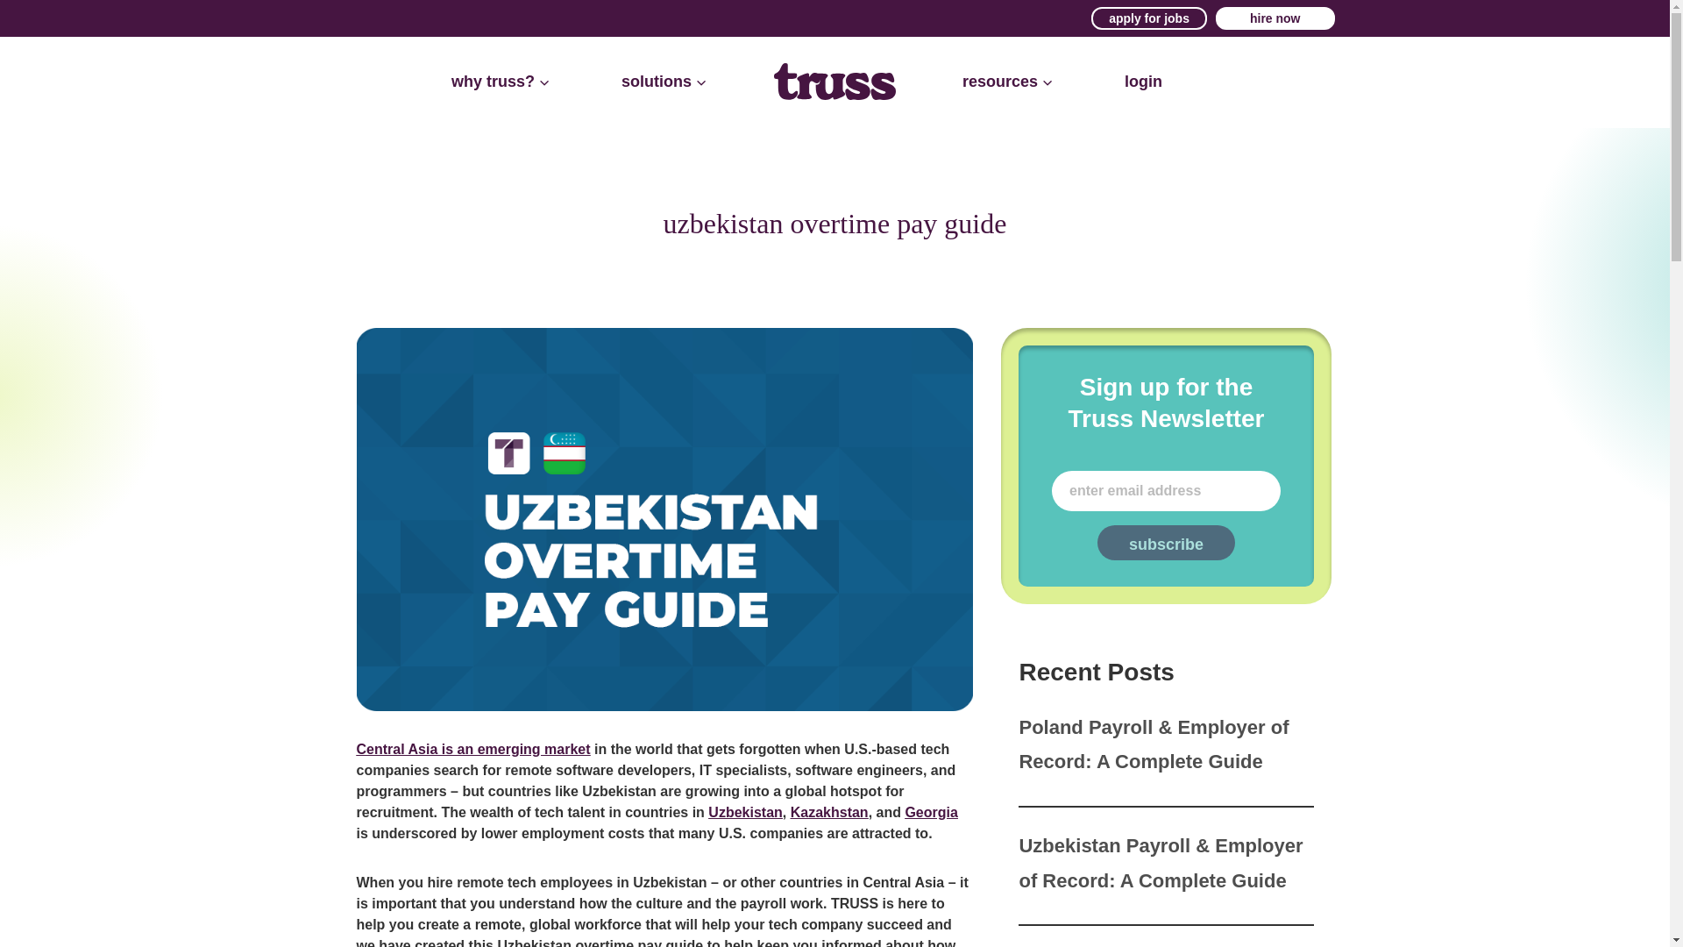 The height and width of the screenshot is (947, 1683). What do you see at coordinates (664, 82) in the screenshot?
I see `solutions` at bounding box center [664, 82].